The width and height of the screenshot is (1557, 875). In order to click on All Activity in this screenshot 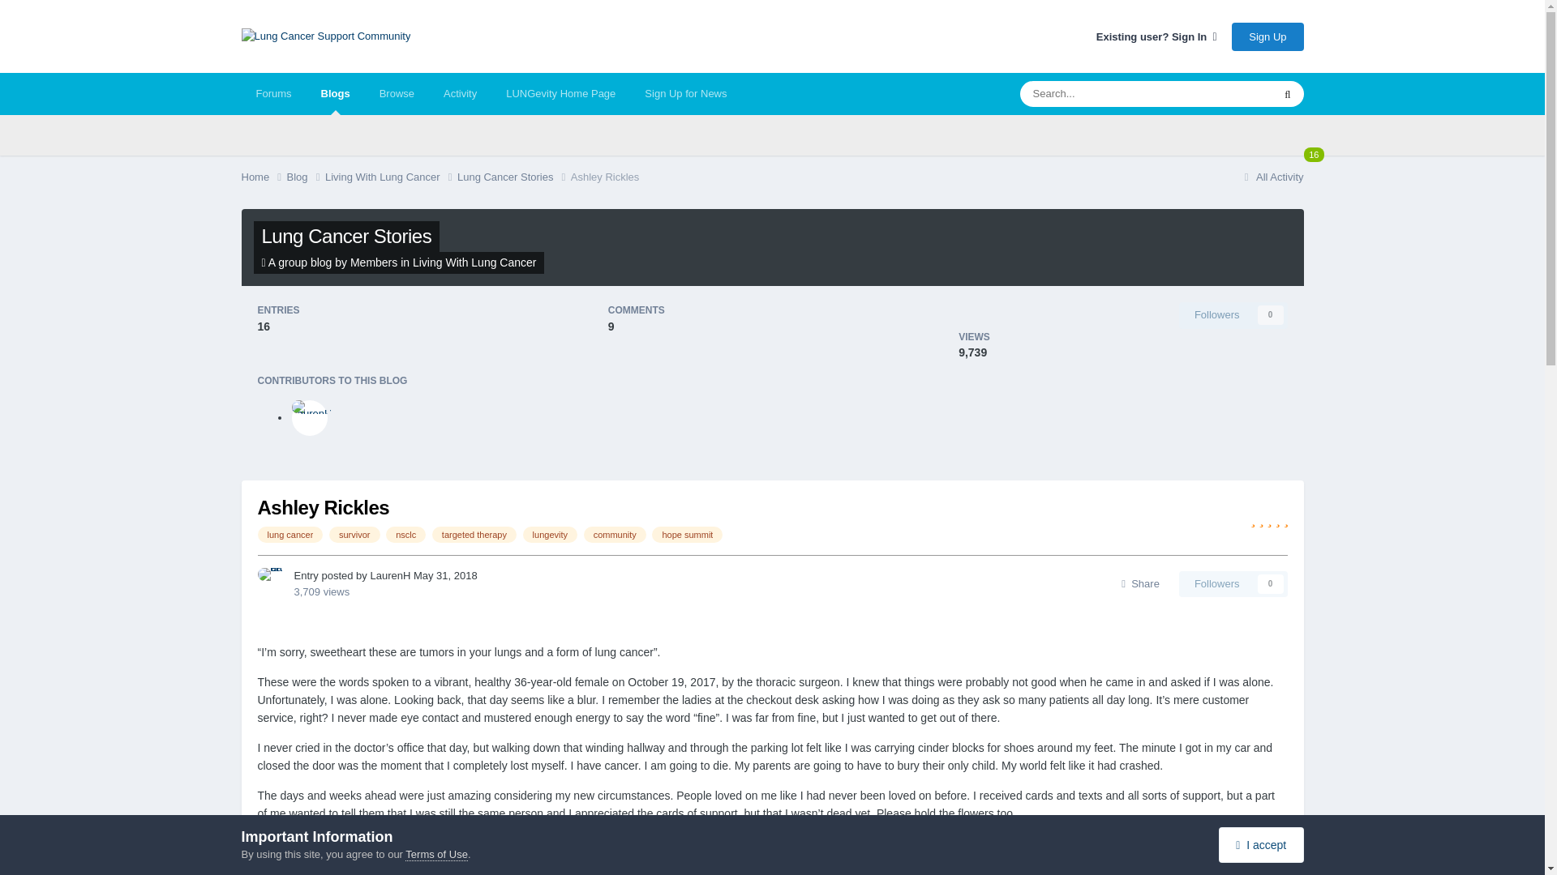, I will do `click(1272, 177)`.